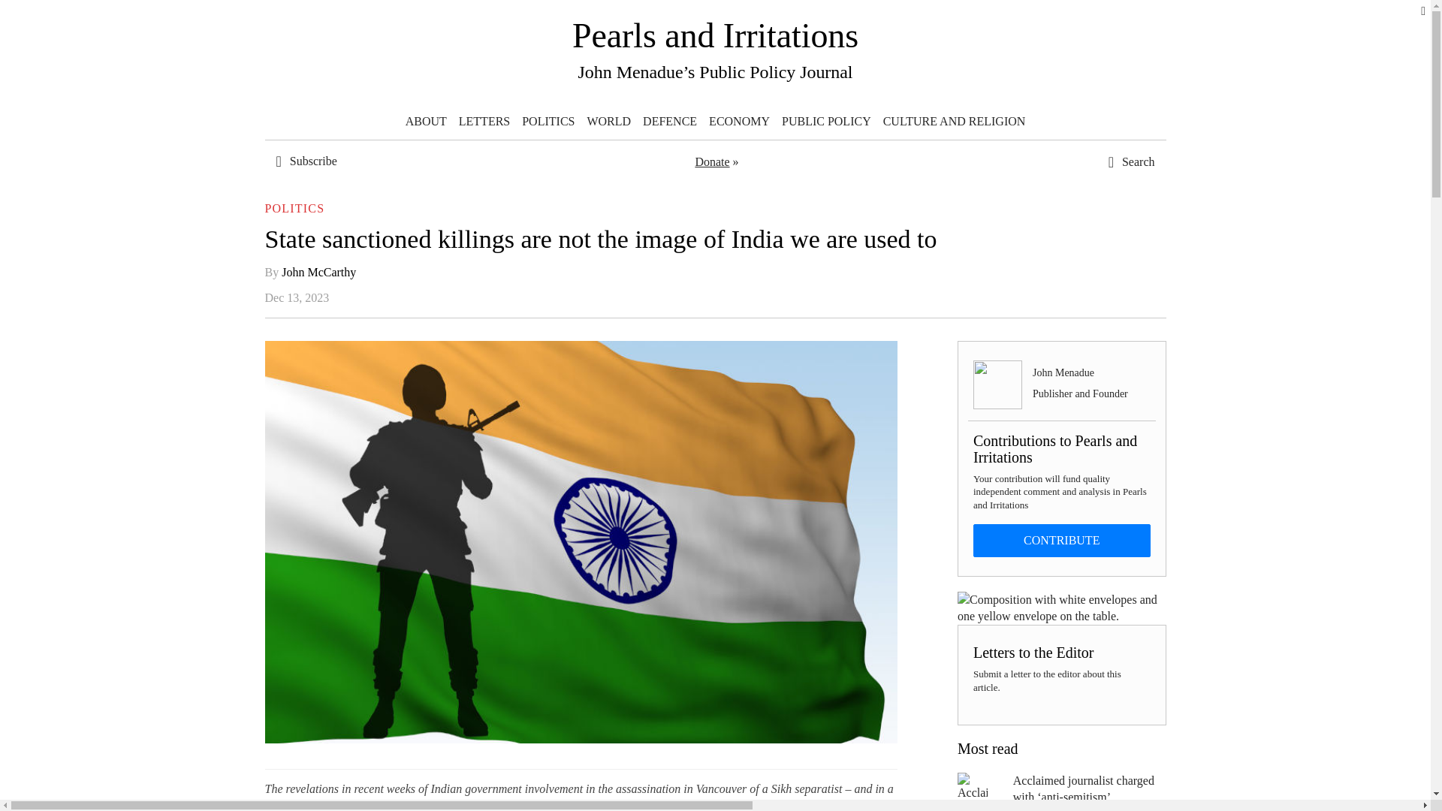 This screenshot has width=1442, height=811. What do you see at coordinates (608, 122) in the screenshot?
I see `WORLD` at bounding box center [608, 122].